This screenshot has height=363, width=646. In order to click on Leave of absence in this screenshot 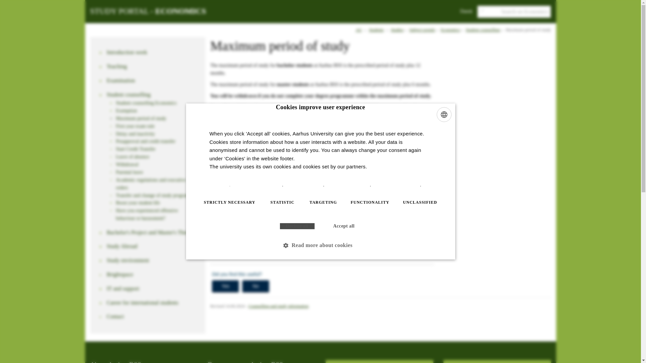, I will do `click(156, 157)`.